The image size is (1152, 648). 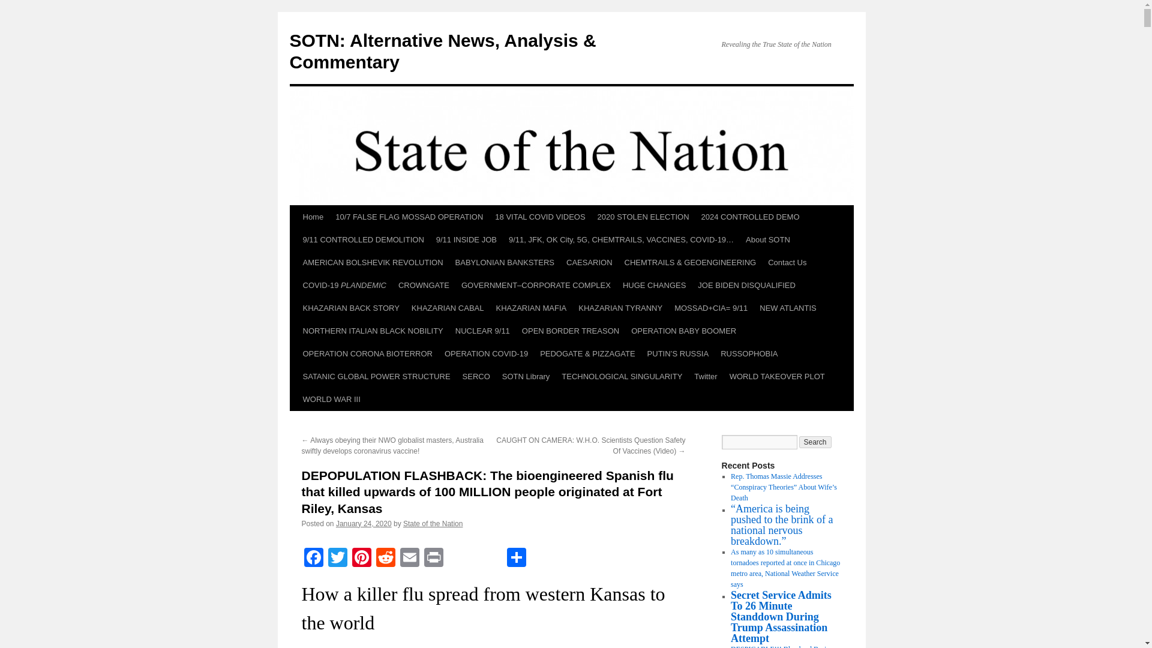 What do you see at coordinates (448, 308) in the screenshot?
I see `KHAZARIAN CABAL` at bounding box center [448, 308].